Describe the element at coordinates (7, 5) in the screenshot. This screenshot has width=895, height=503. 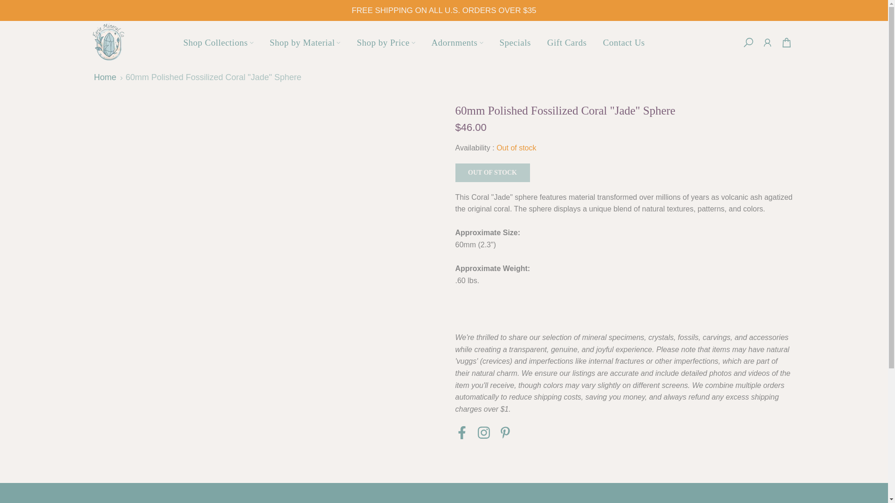
I see `Skip to content` at that location.